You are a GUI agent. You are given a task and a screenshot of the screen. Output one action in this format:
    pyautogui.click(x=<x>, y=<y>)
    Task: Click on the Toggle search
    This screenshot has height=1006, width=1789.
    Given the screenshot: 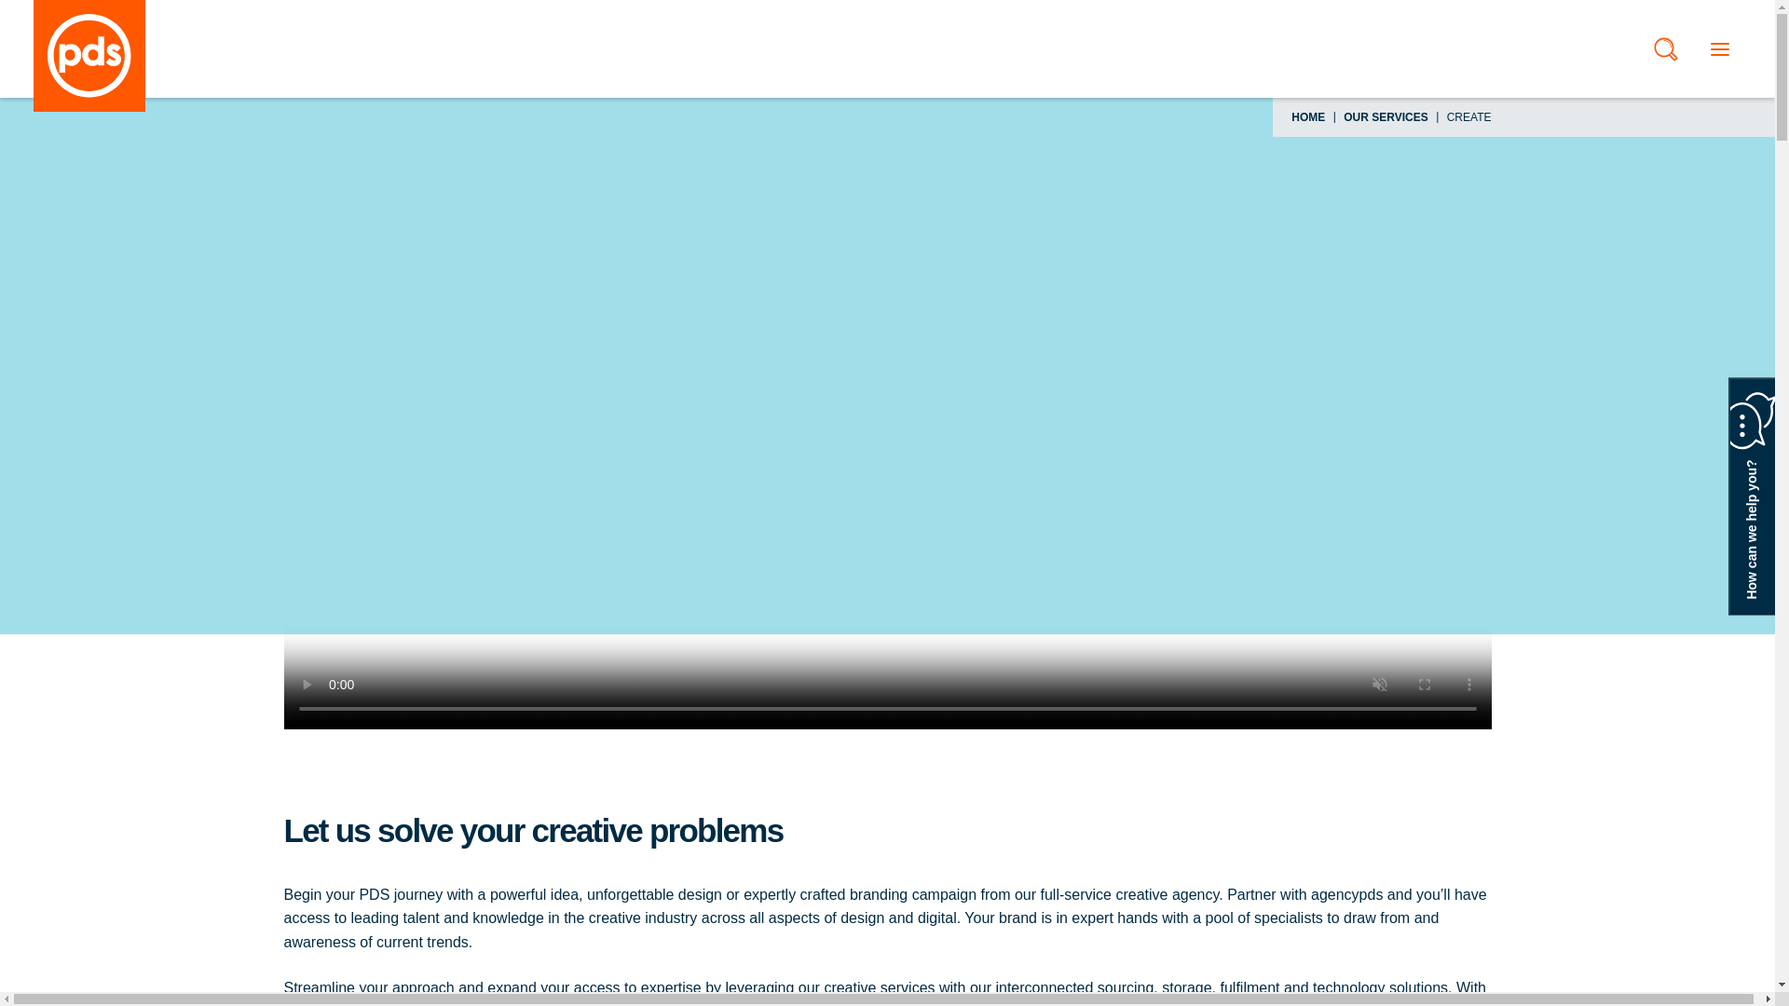 What is the action you would take?
    pyautogui.click(x=1665, y=48)
    